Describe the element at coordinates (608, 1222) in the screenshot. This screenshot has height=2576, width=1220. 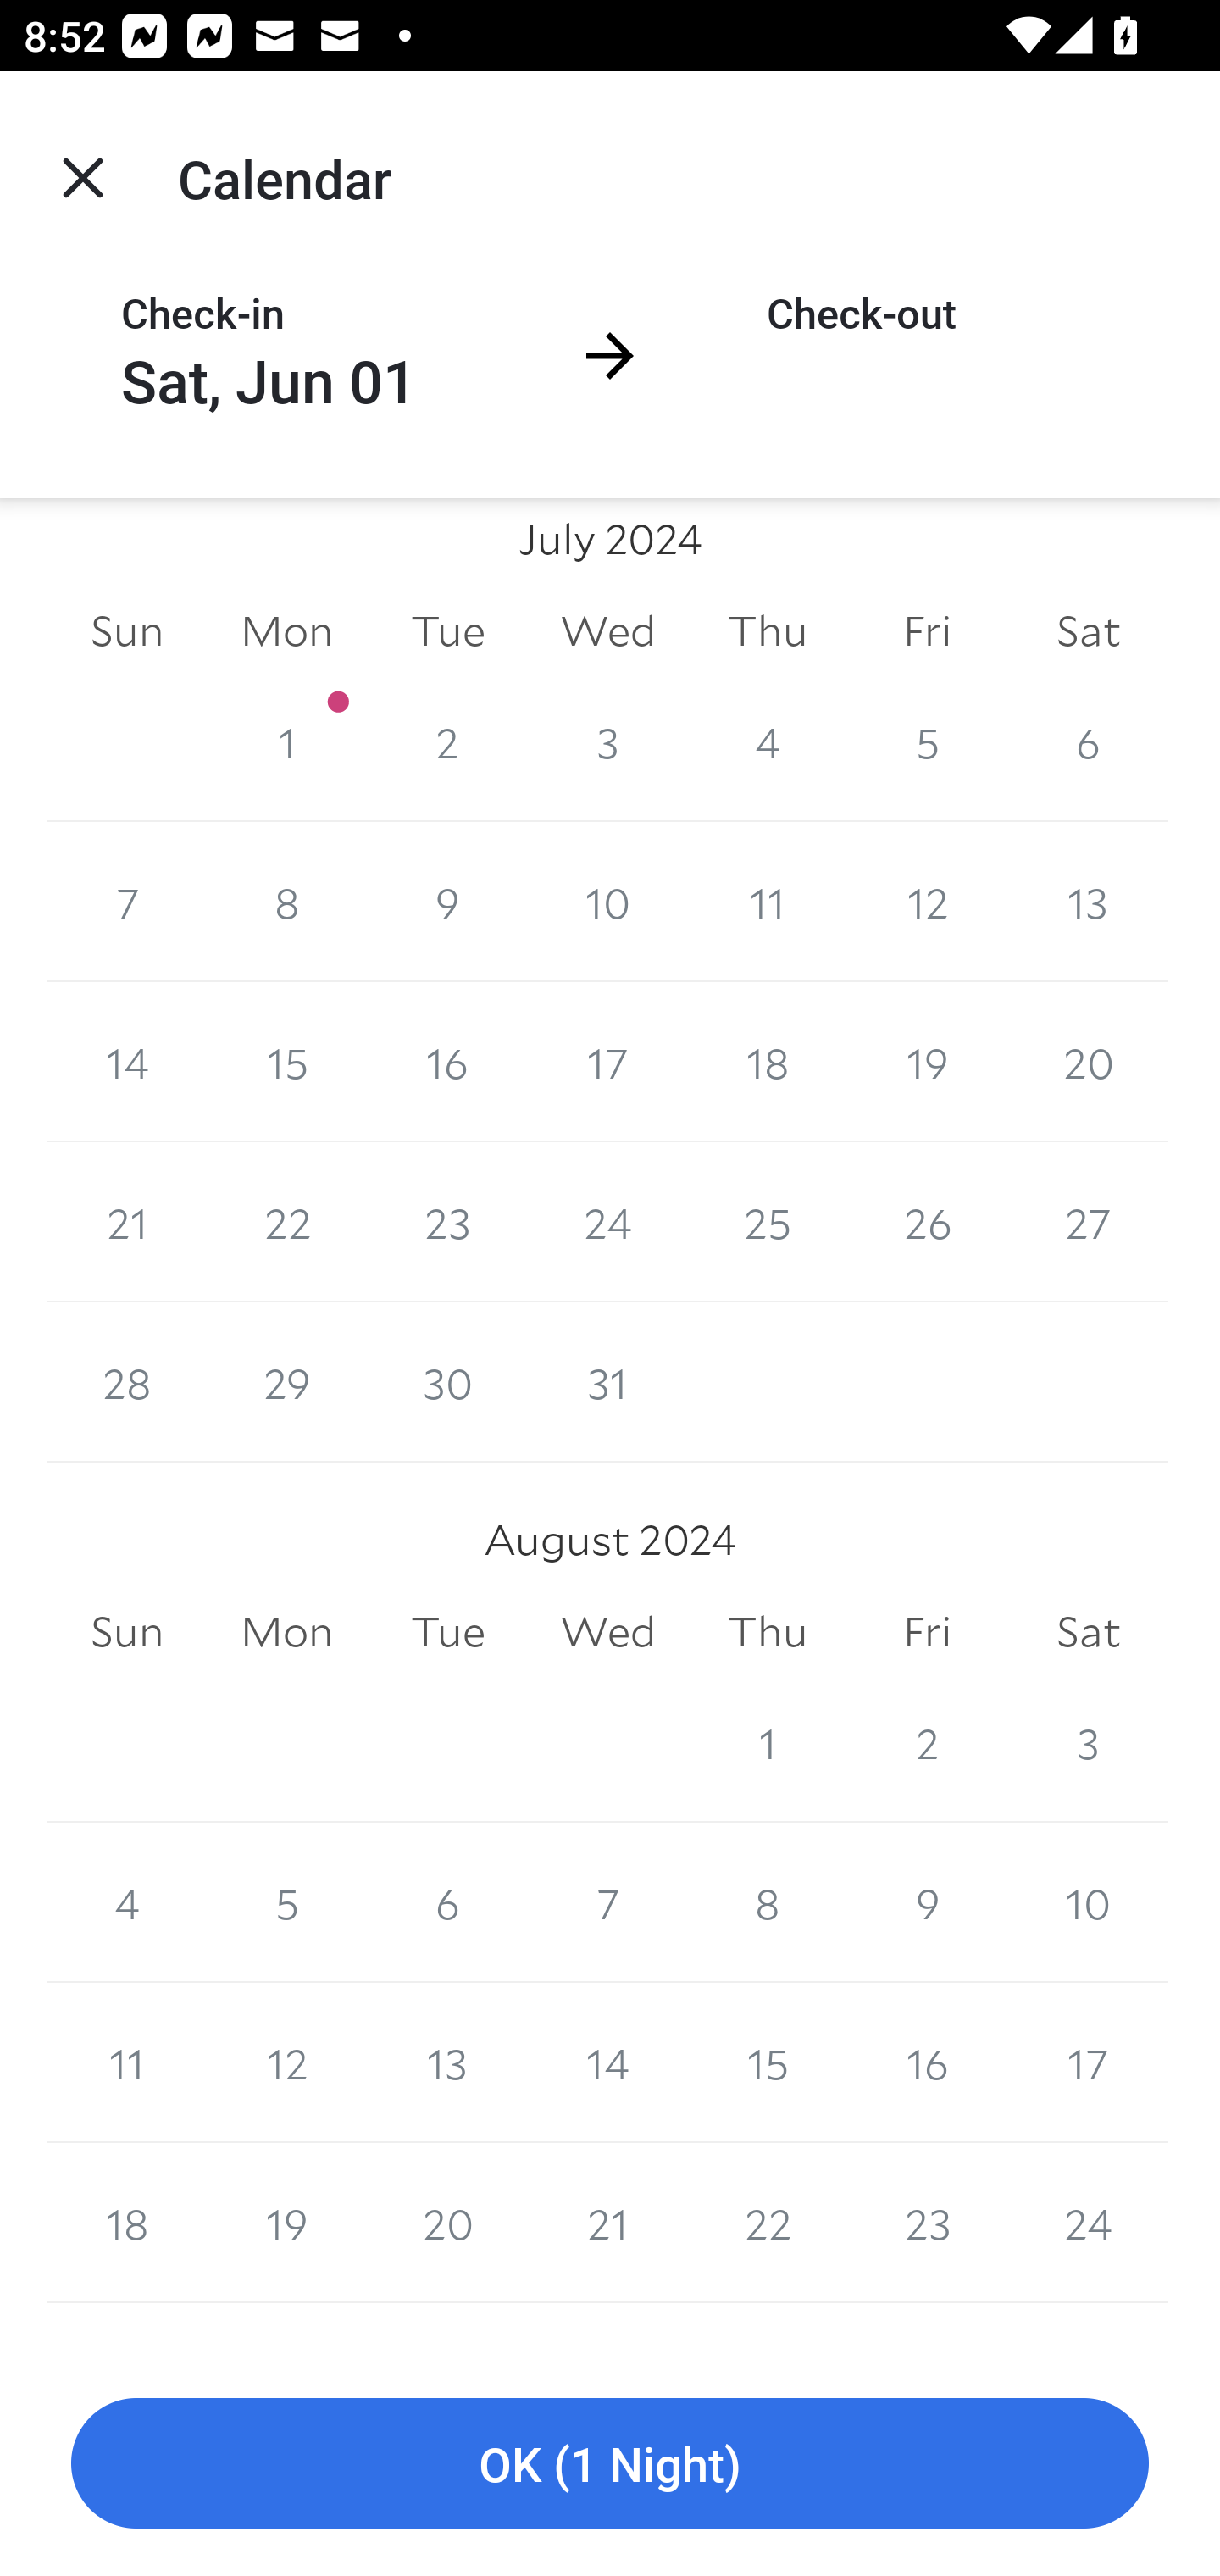
I see `24 24 July 2024` at that location.